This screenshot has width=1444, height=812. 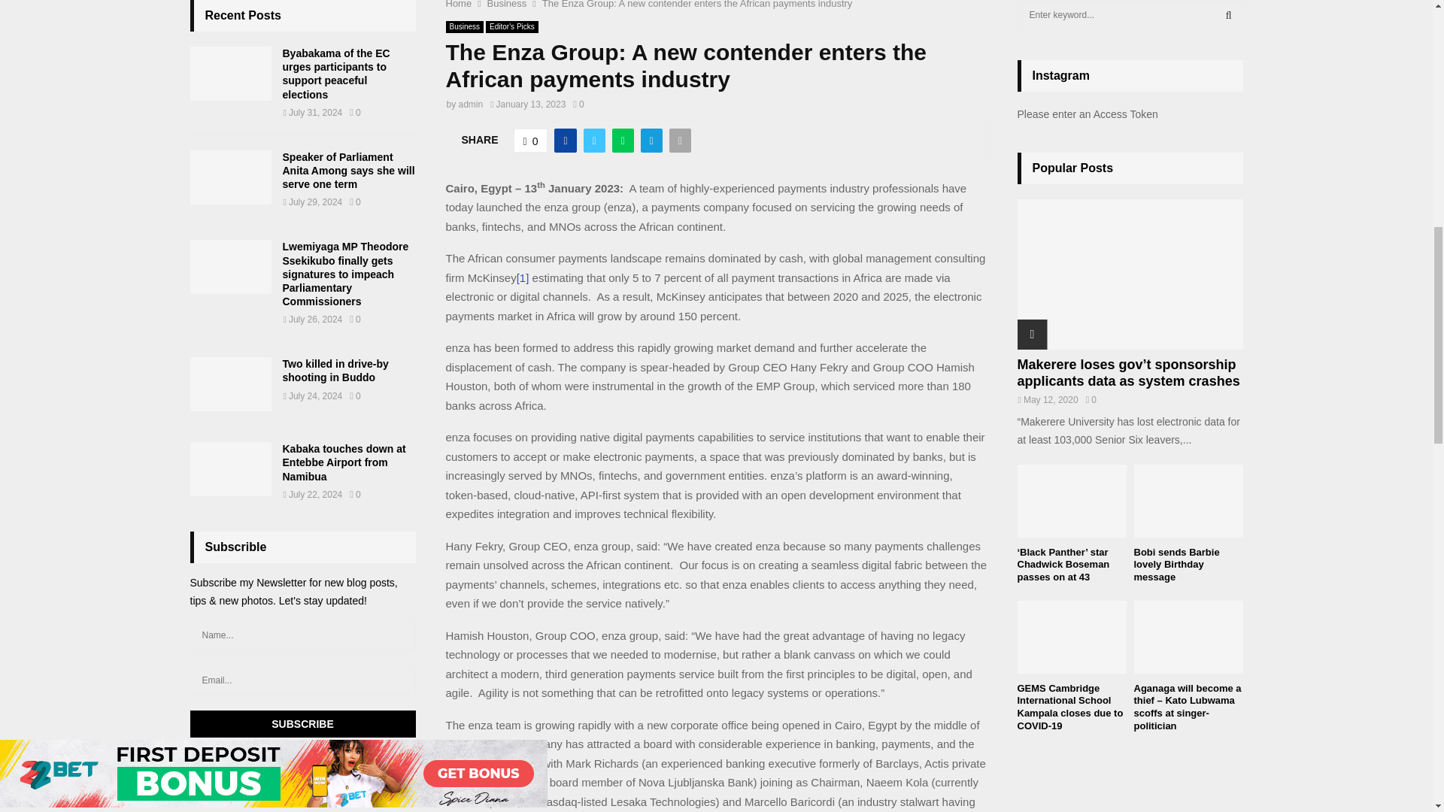 I want to click on Home, so click(x=458, y=5).